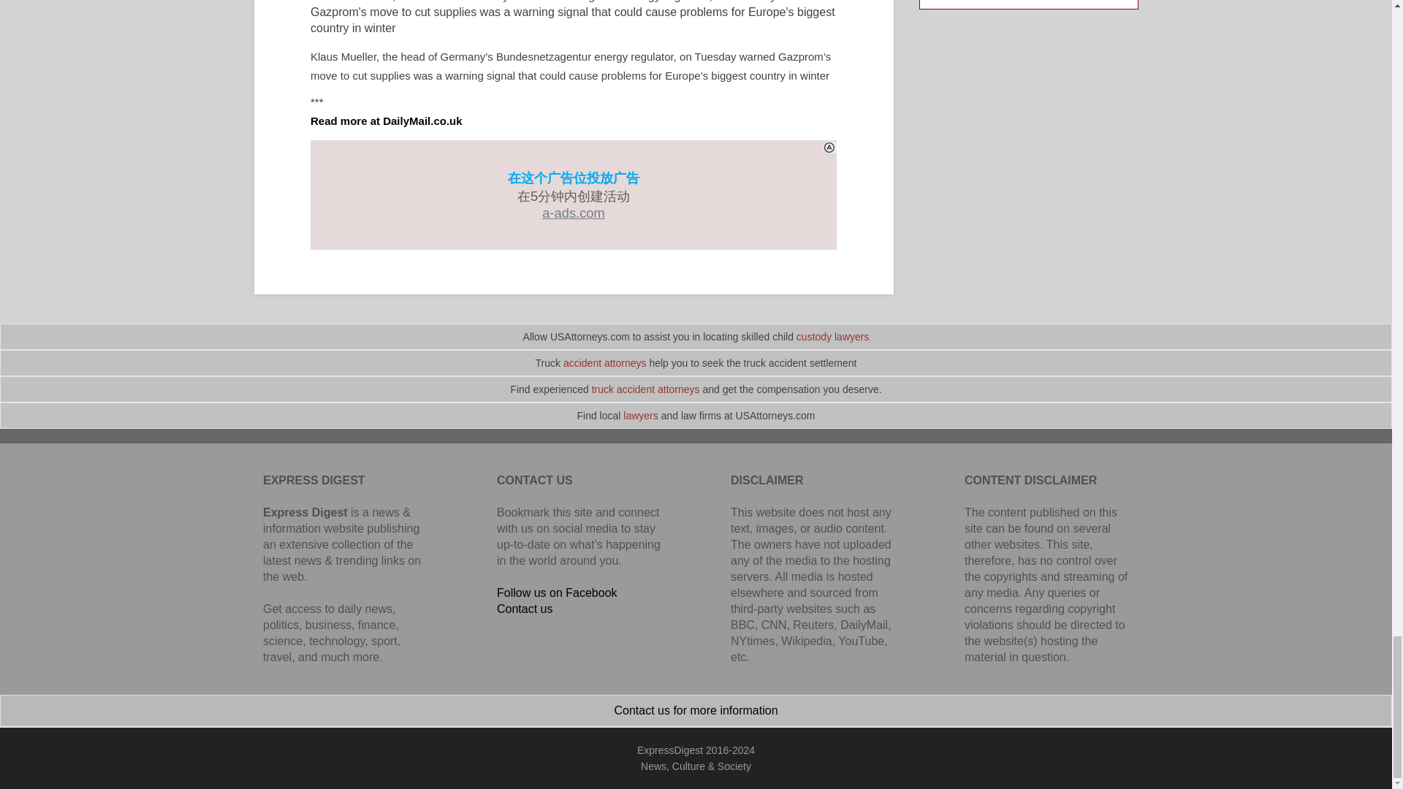 The image size is (1403, 789). Describe the element at coordinates (386, 120) in the screenshot. I see `Read more at DailyMail.co.uk` at that location.